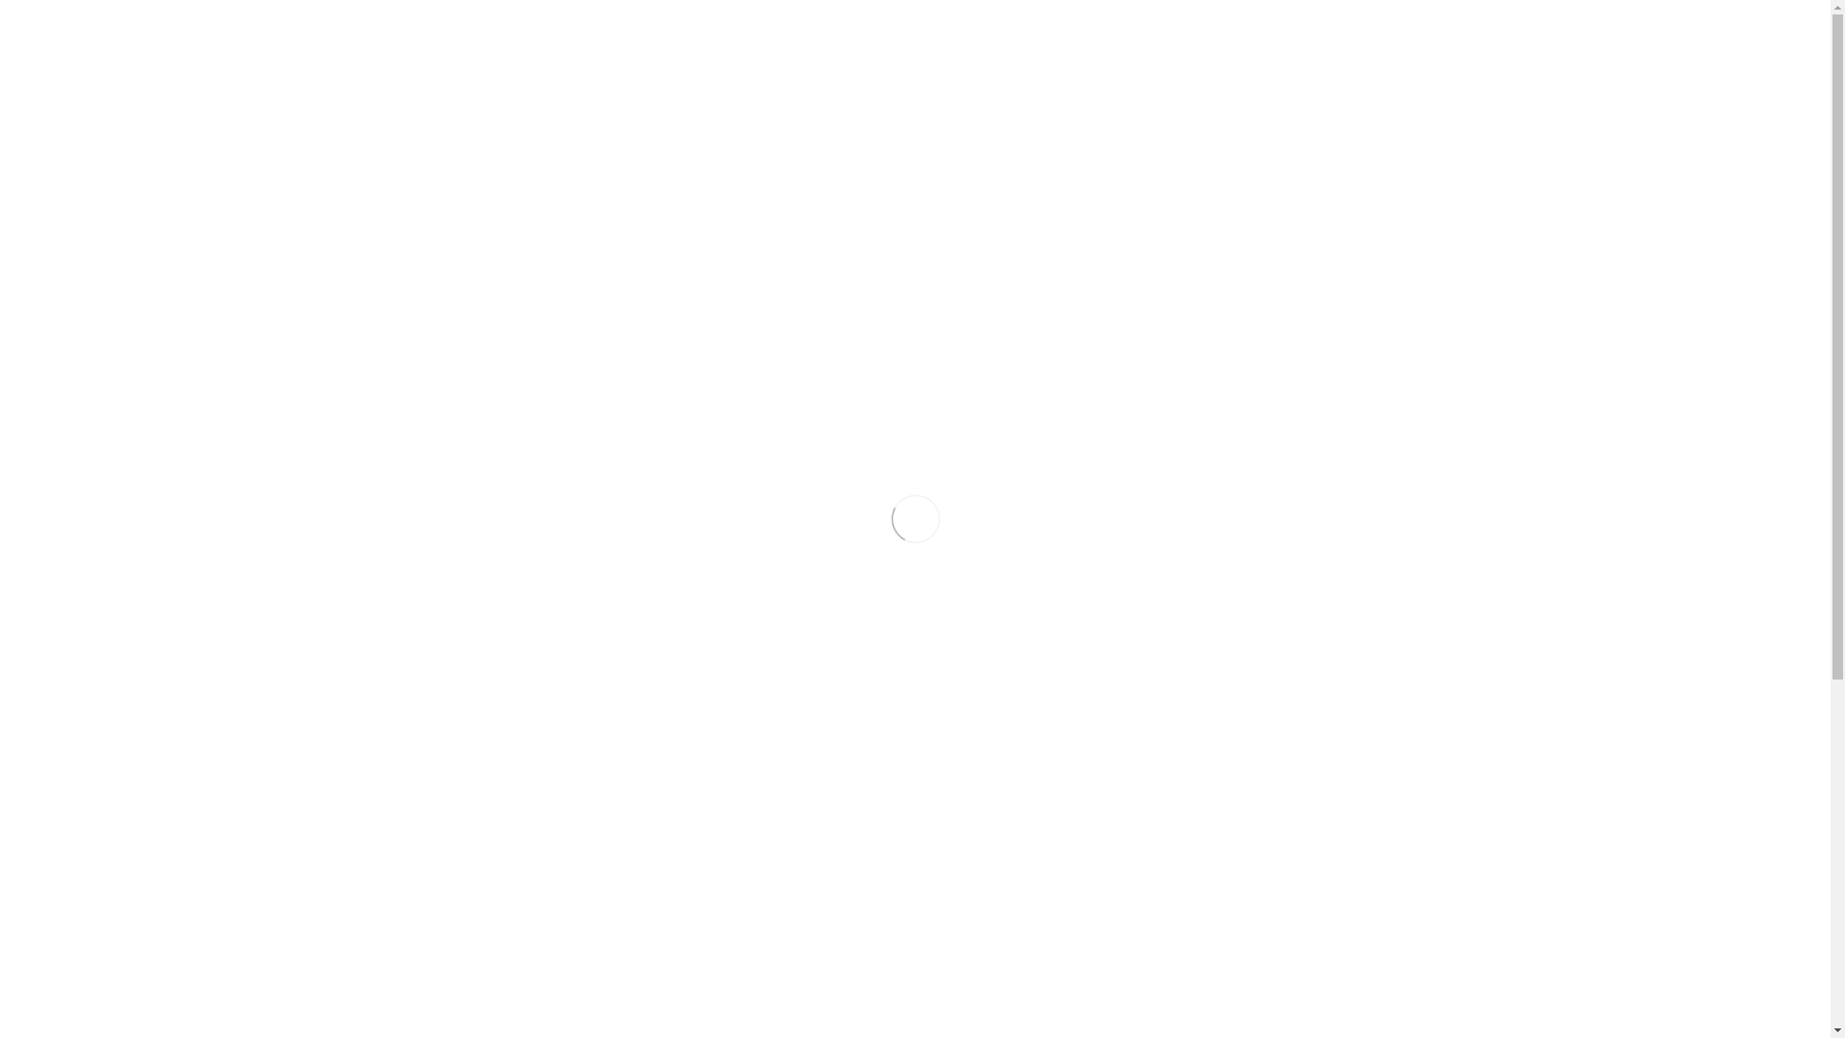  Describe the element at coordinates (699, 52) in the screenshot. I see `GET INSPIRED` at that location.